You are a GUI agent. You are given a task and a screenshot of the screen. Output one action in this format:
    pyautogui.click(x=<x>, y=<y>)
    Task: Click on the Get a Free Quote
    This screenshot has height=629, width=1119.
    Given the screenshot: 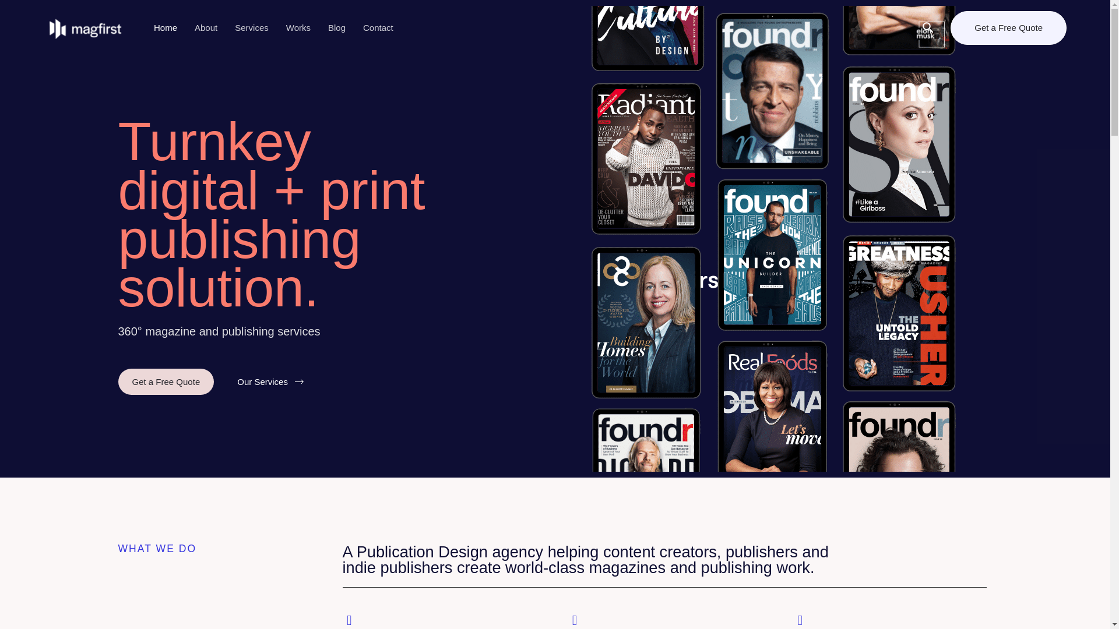 What is the action you would take?
    pyautogui.click(x=166, y=381)
    